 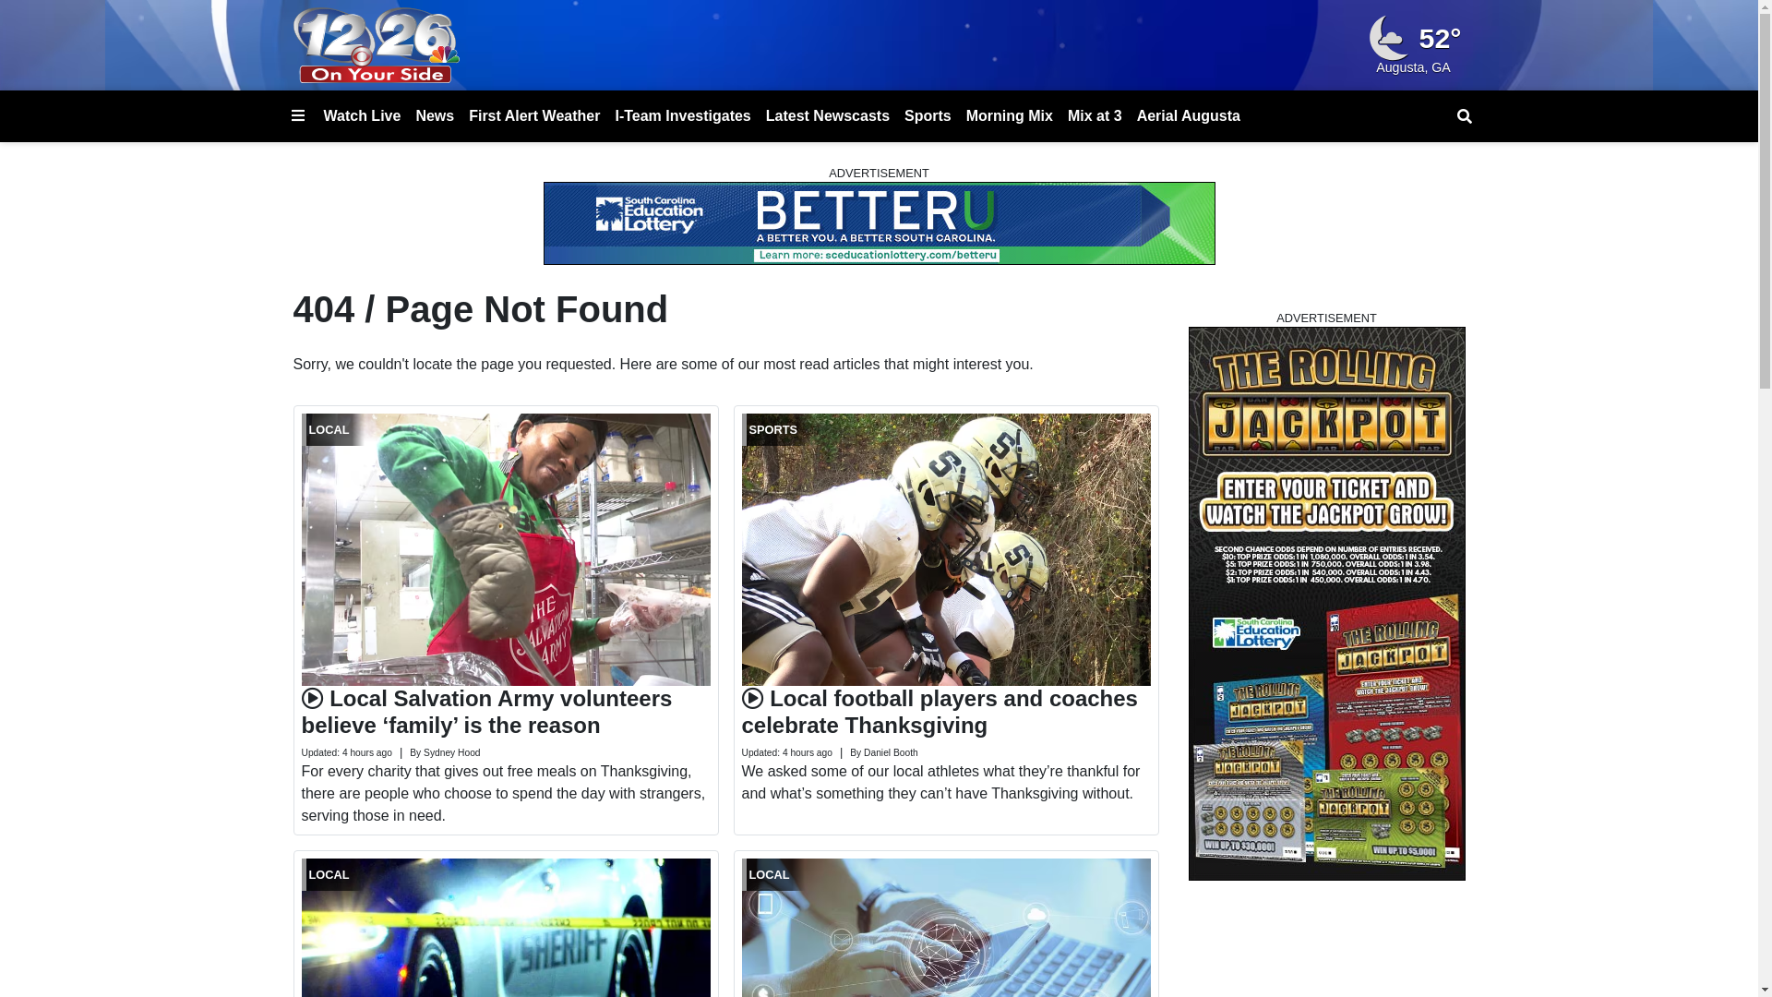 I want to click on Watch Live, so click(x=362, y=116).